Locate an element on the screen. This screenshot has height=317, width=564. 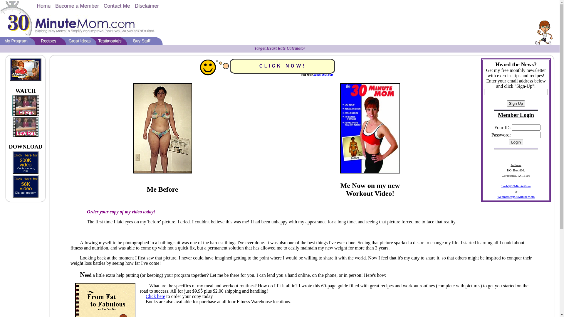
Webmaster@30MinuteMom is located at coordinates (516, 197).